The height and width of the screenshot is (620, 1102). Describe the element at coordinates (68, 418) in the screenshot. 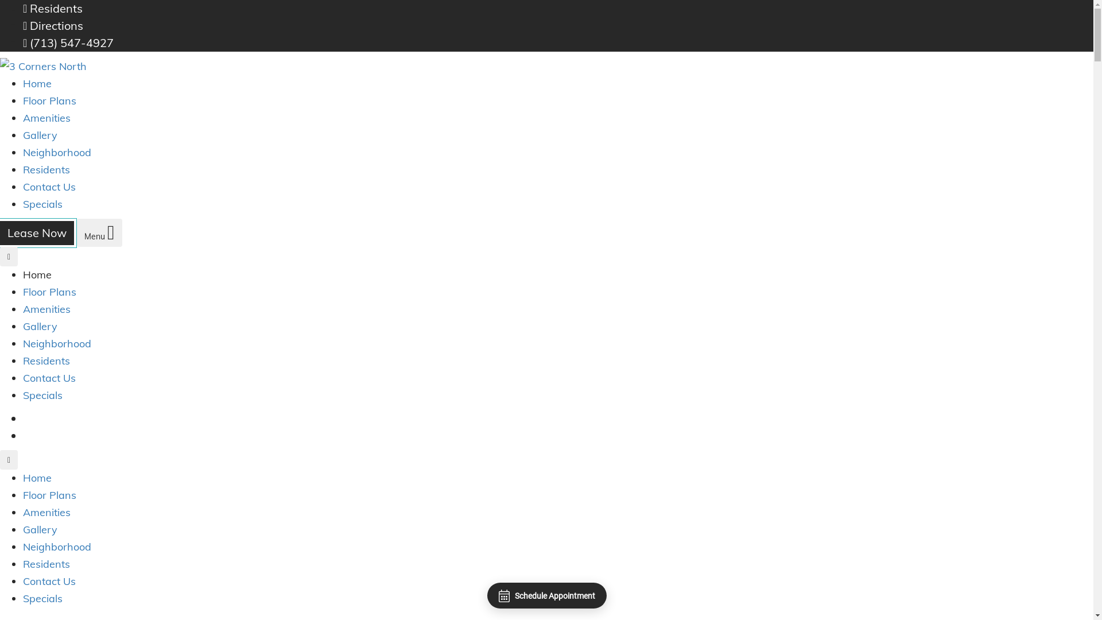

I see `(713) 547-4927` at that location.